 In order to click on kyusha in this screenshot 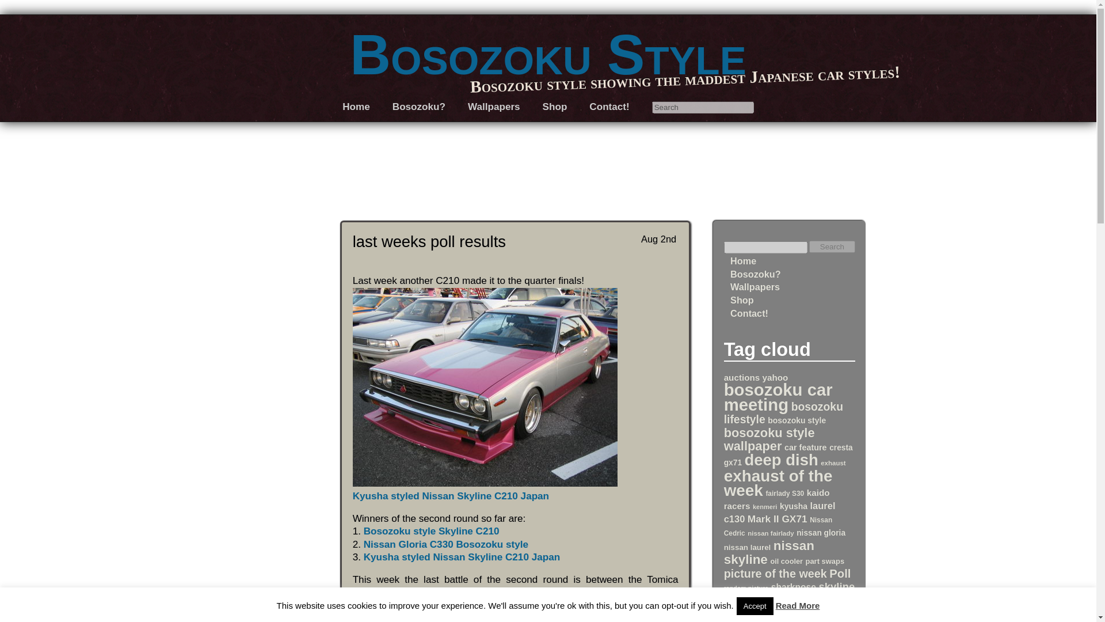, I will do `click(794, 506)`.